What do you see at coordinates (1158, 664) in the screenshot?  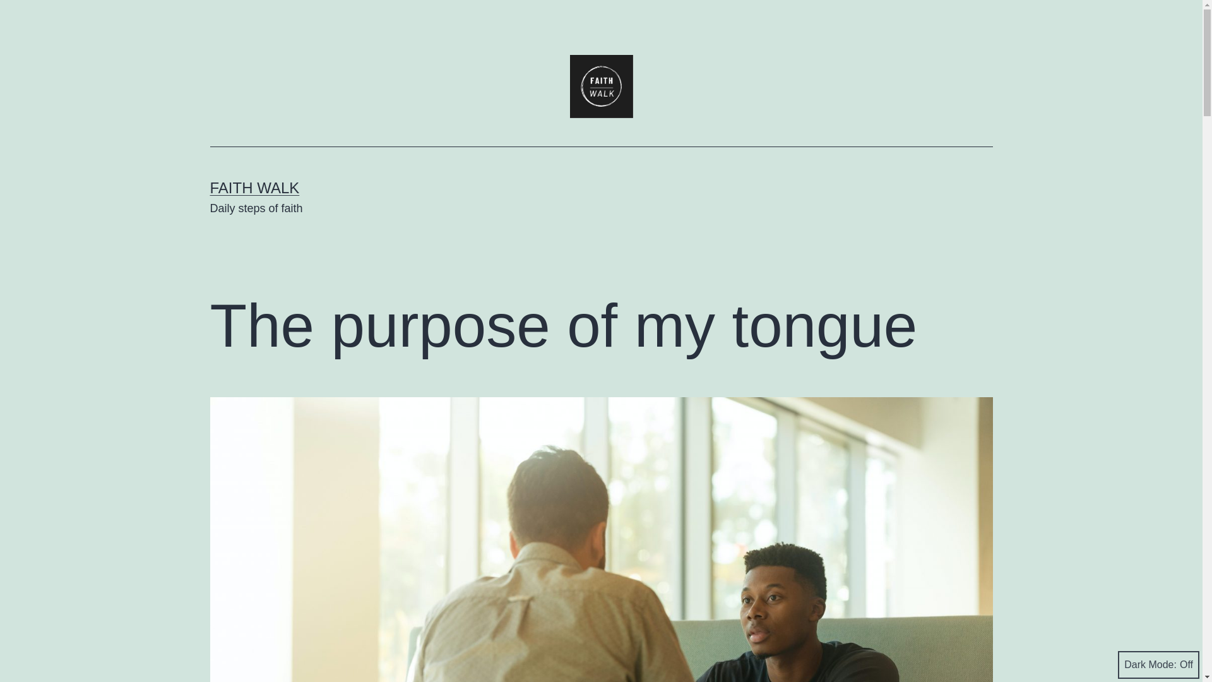 I see `Dark Mode:` at bounding box center [1158, 664].